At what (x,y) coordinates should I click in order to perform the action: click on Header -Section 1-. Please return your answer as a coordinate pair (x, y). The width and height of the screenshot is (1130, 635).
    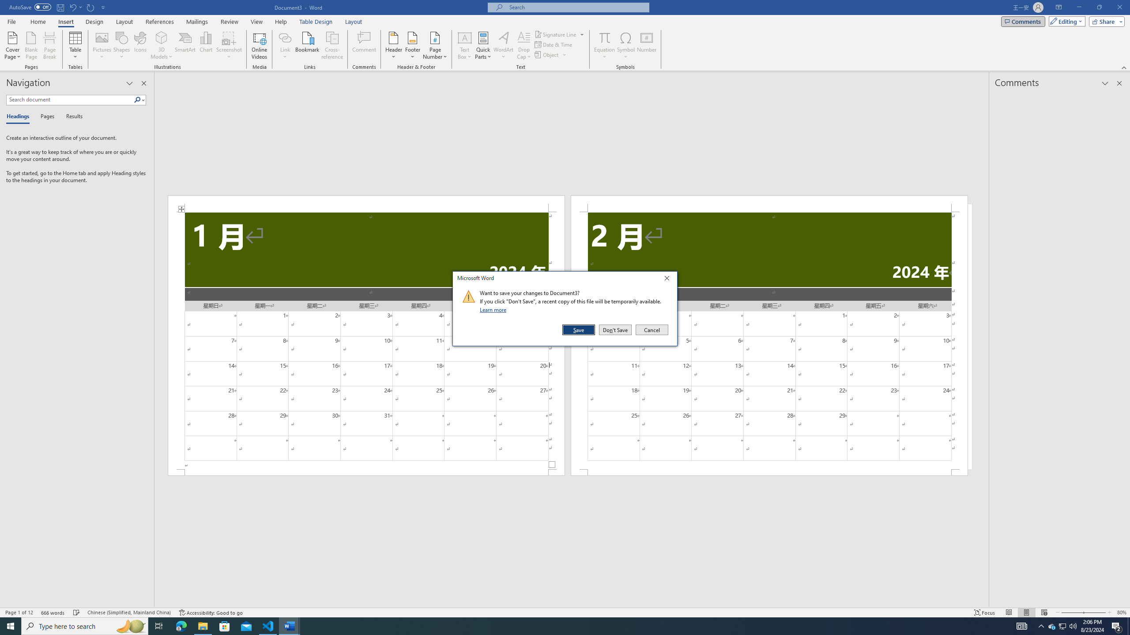
    Looking at the image, I should click on (366, 204).